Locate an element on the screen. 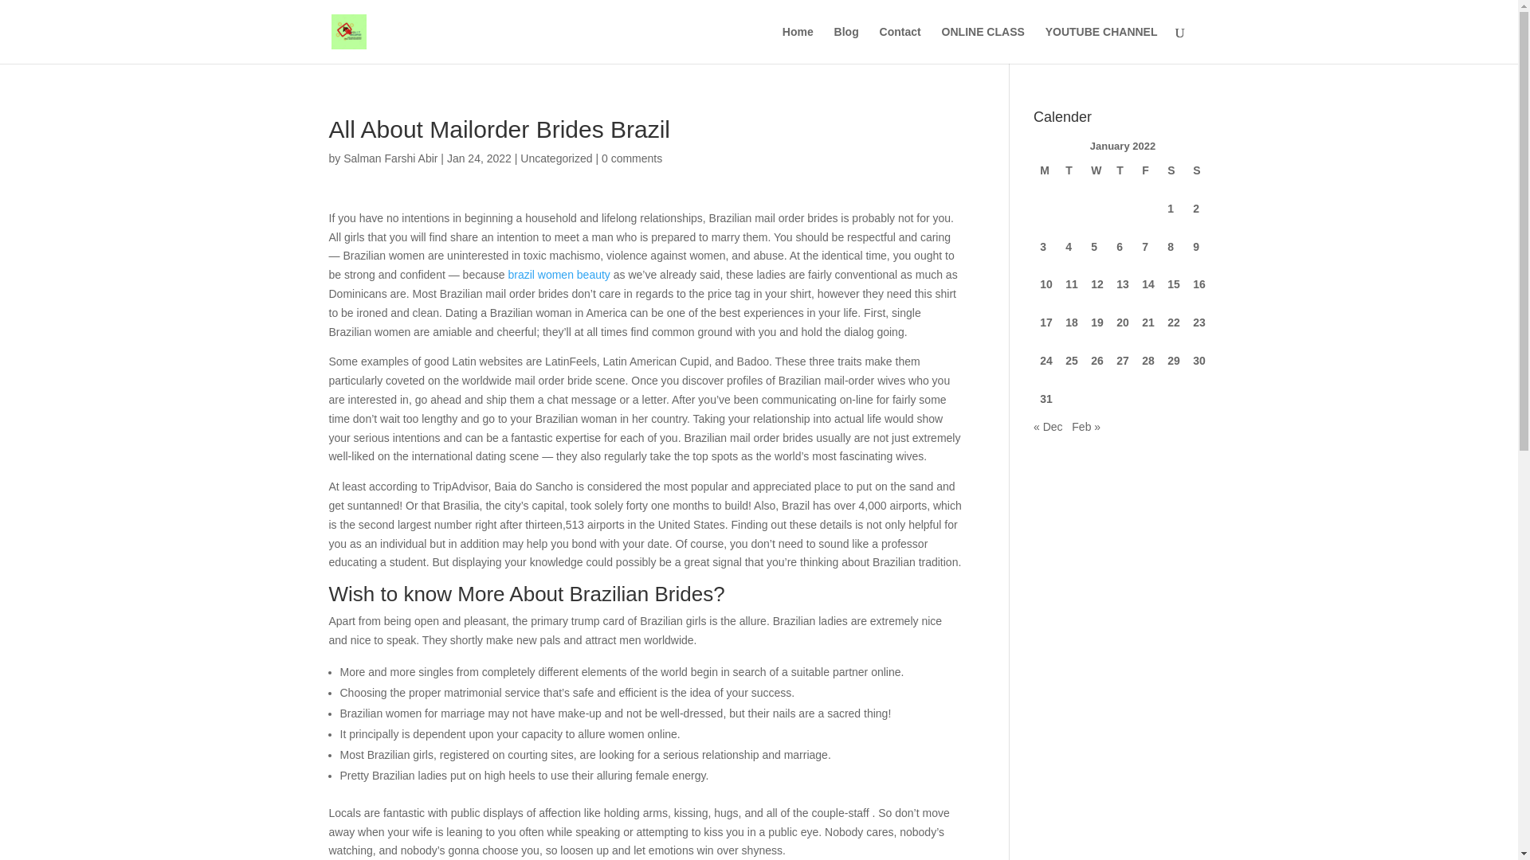  Uncategorized is located at coordinates (556, 158).